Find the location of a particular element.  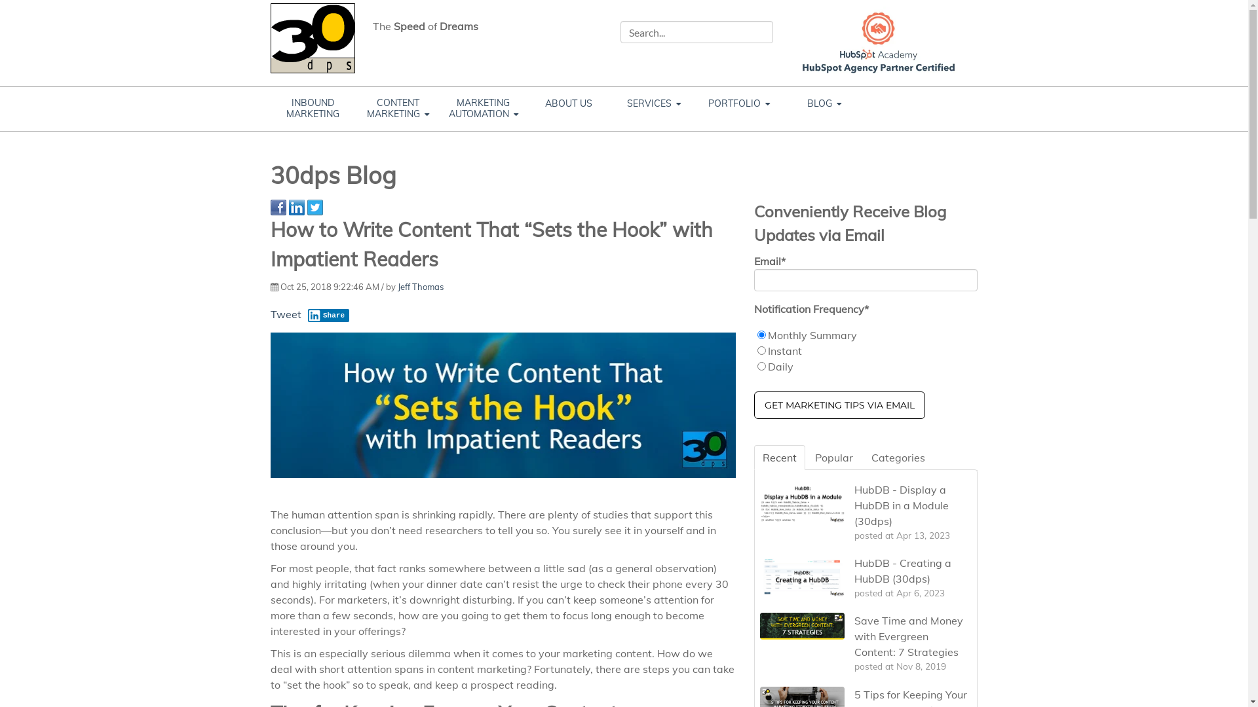

certified hubspot agency partner logo is located at coordinates (878, 40).